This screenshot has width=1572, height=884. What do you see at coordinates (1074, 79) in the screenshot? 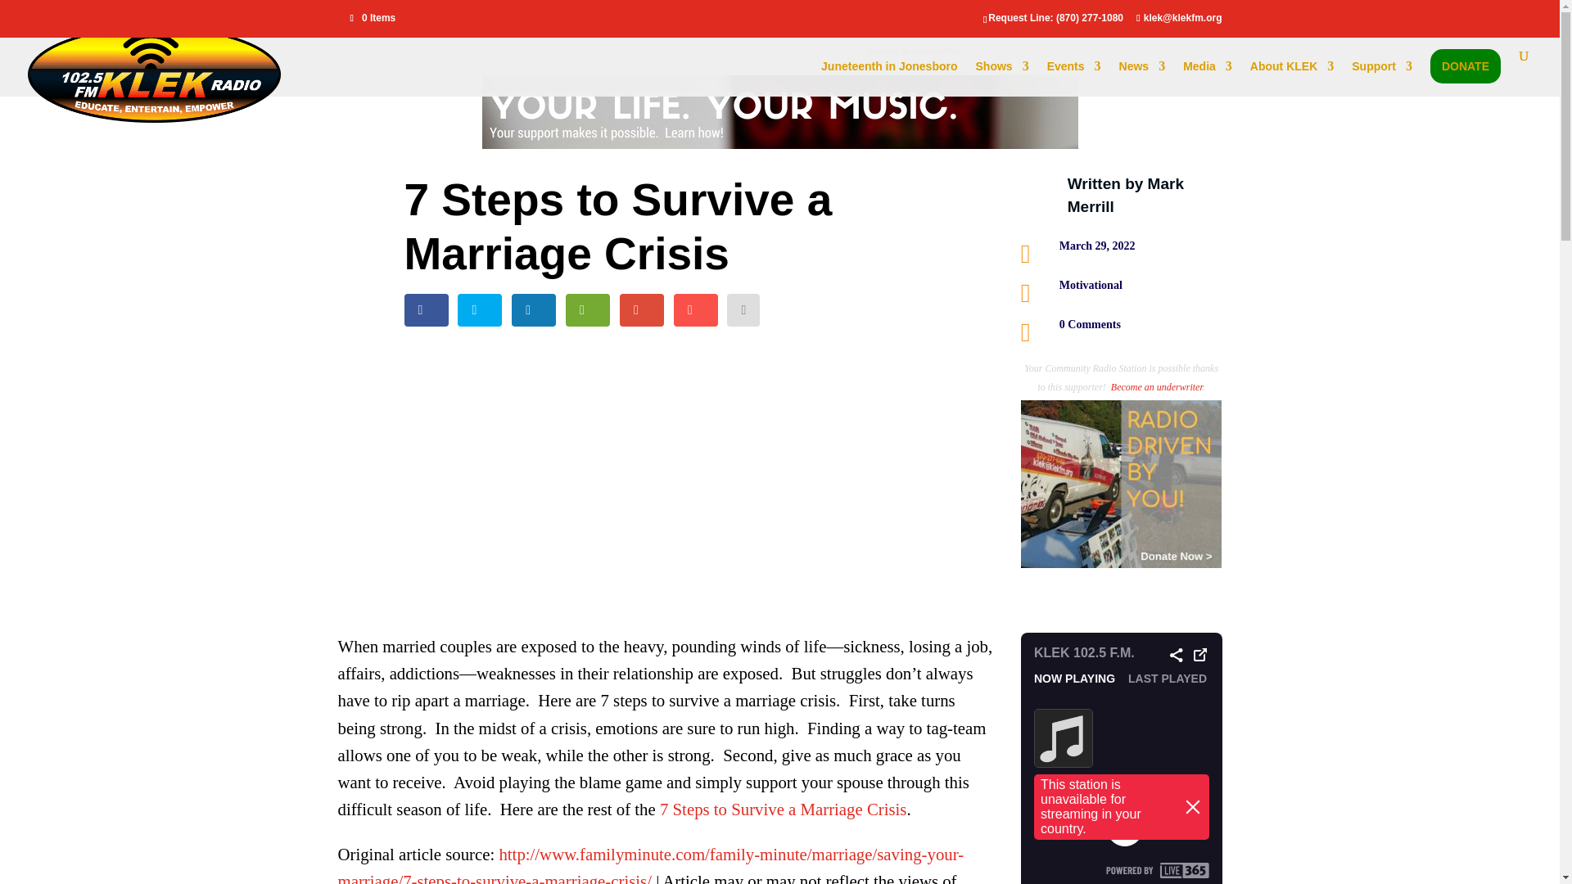
I see `Events` at bounding box center [1074, 79].